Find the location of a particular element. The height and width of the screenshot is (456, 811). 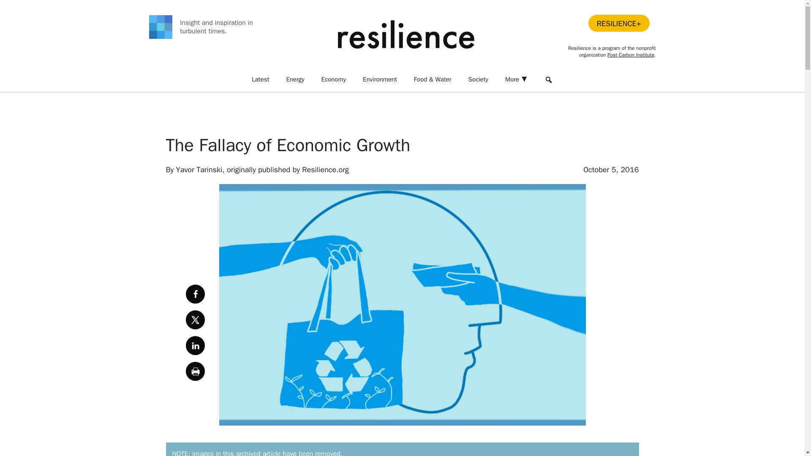

Post Carbon Institute is located at coordinates (631, 55).